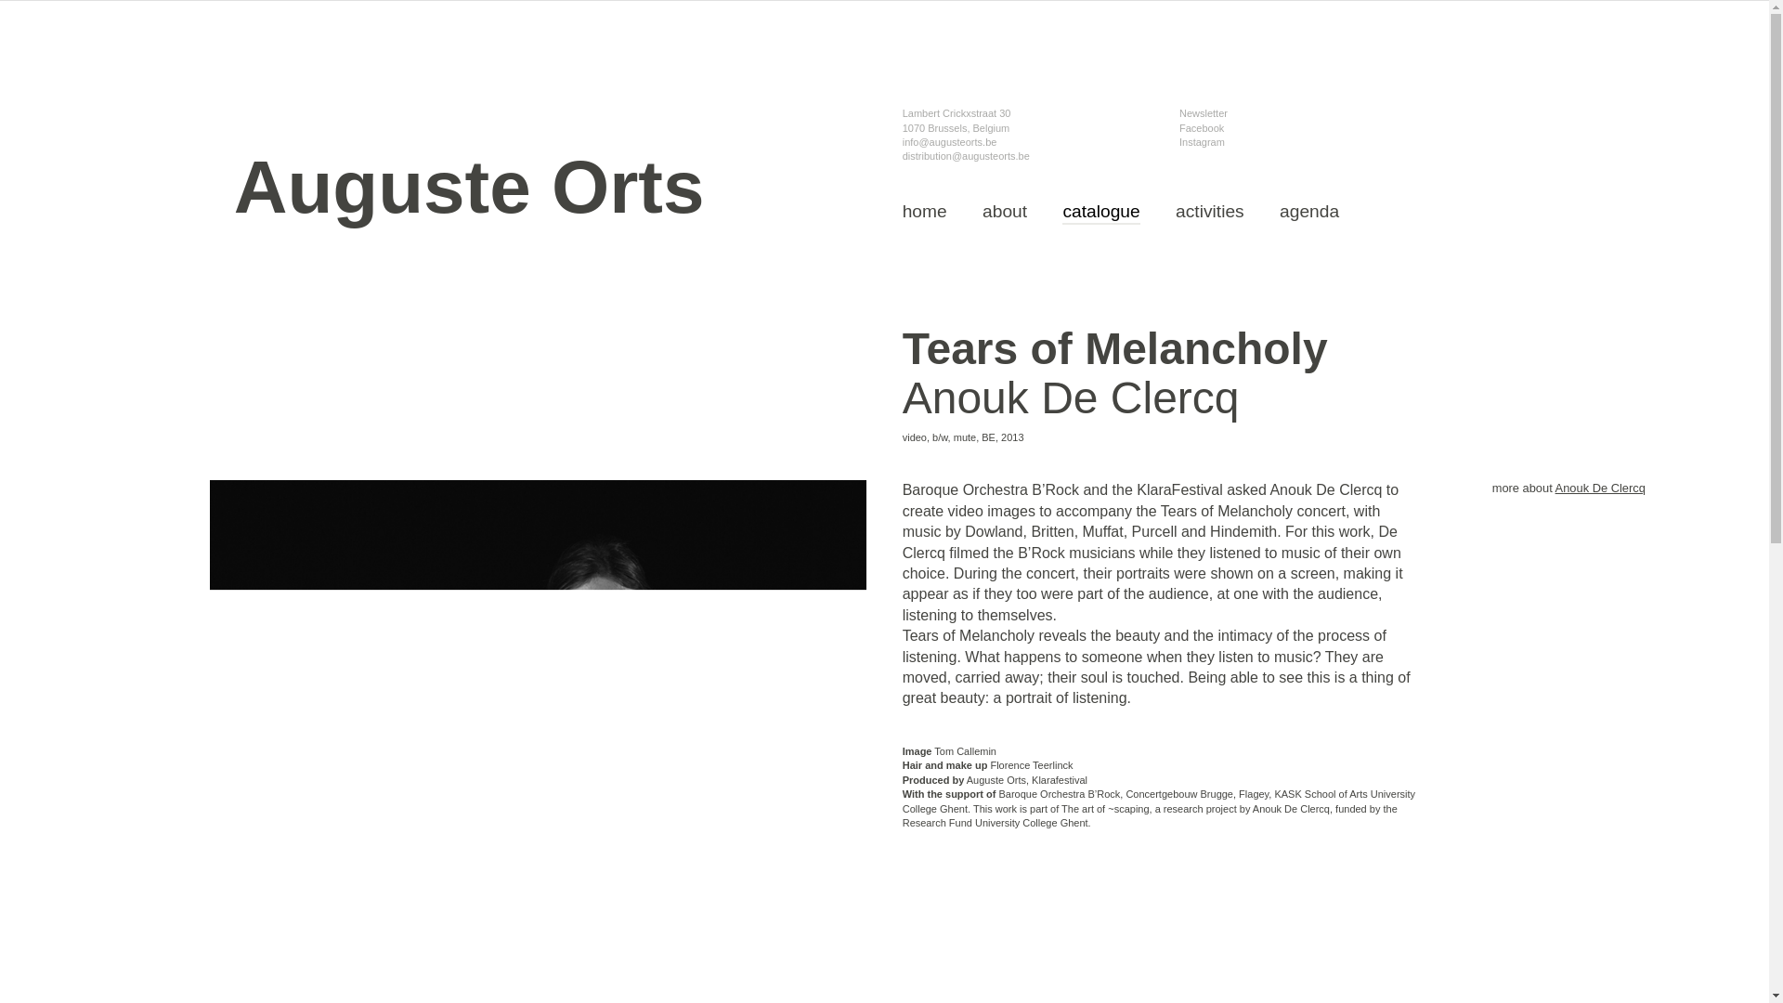  Describe the element at coordinates (1309, 212) in the screenshot. I see `agenda` at that location.